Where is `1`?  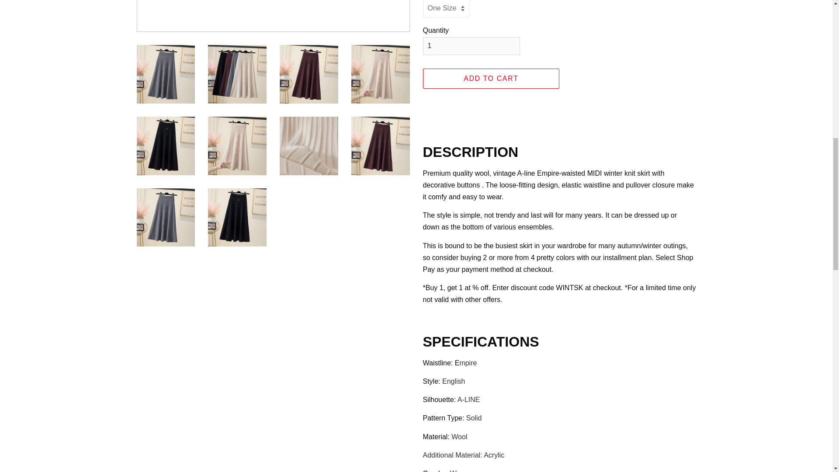
1 is located at coordinates (471, 46).